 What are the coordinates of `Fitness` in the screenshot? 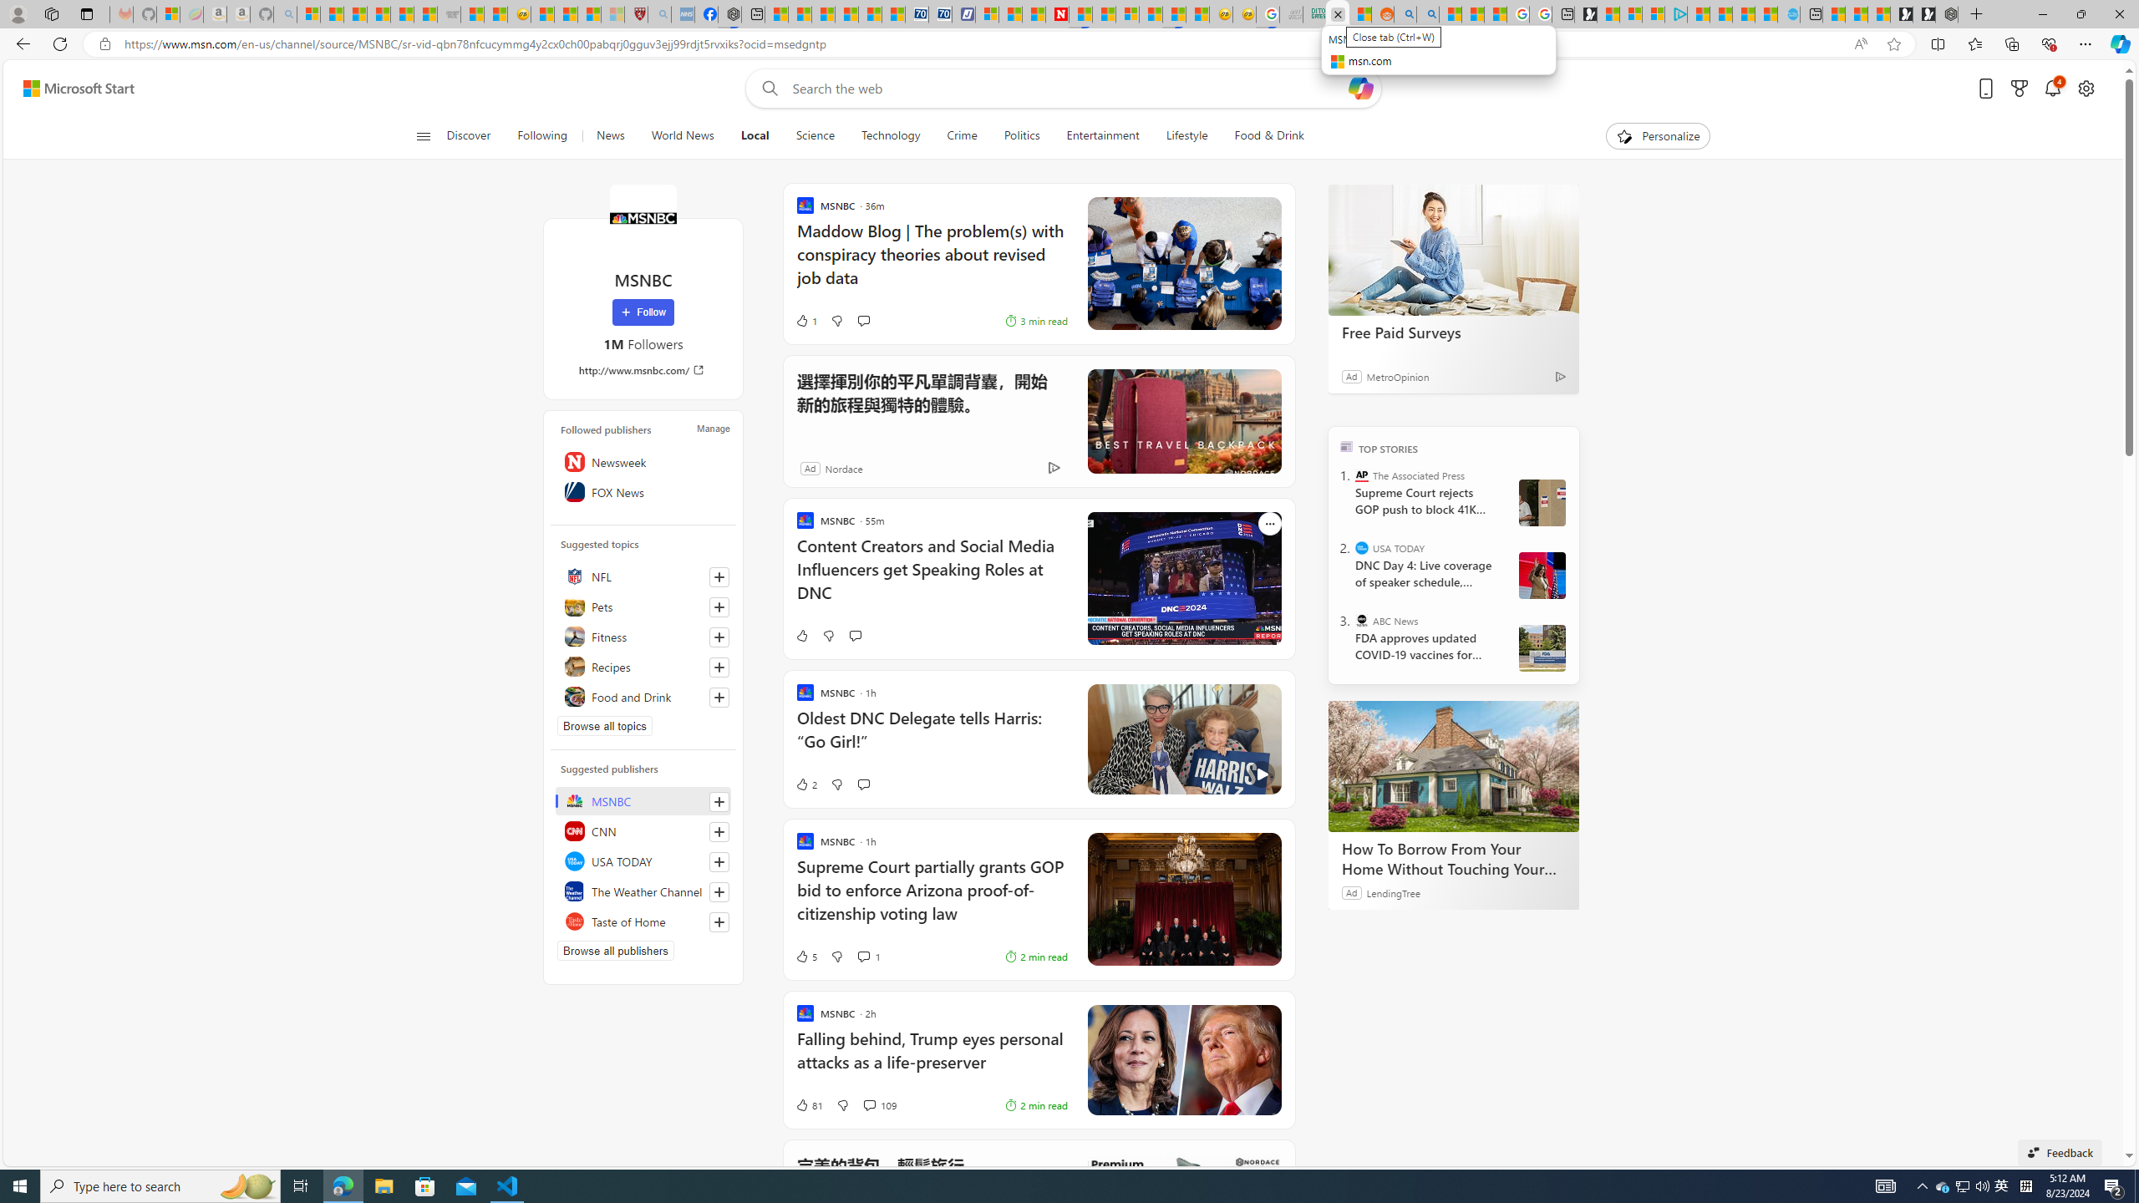 It's located at (643, 637).